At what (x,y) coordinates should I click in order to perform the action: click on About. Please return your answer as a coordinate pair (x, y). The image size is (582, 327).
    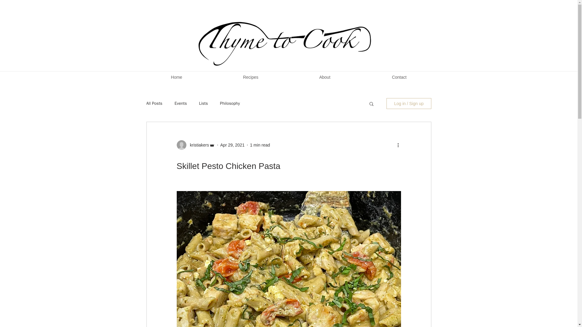
    Looking at the image, I should click on (325, 77).